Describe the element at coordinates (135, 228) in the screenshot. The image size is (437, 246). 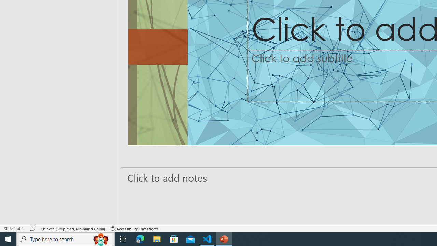
I see `Accessibility Checker Accessibility: Investigate` at that location.